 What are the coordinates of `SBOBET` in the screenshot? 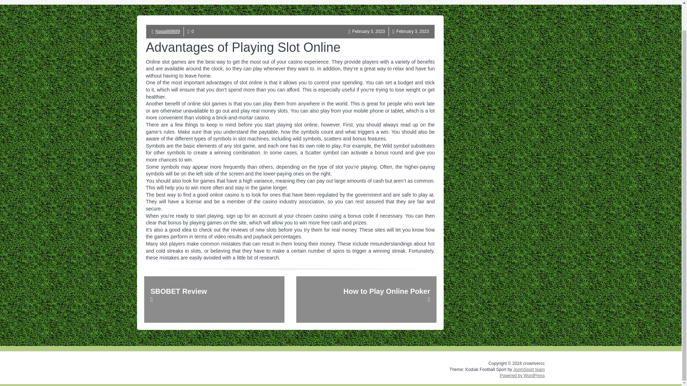 It's located at (498, 2).